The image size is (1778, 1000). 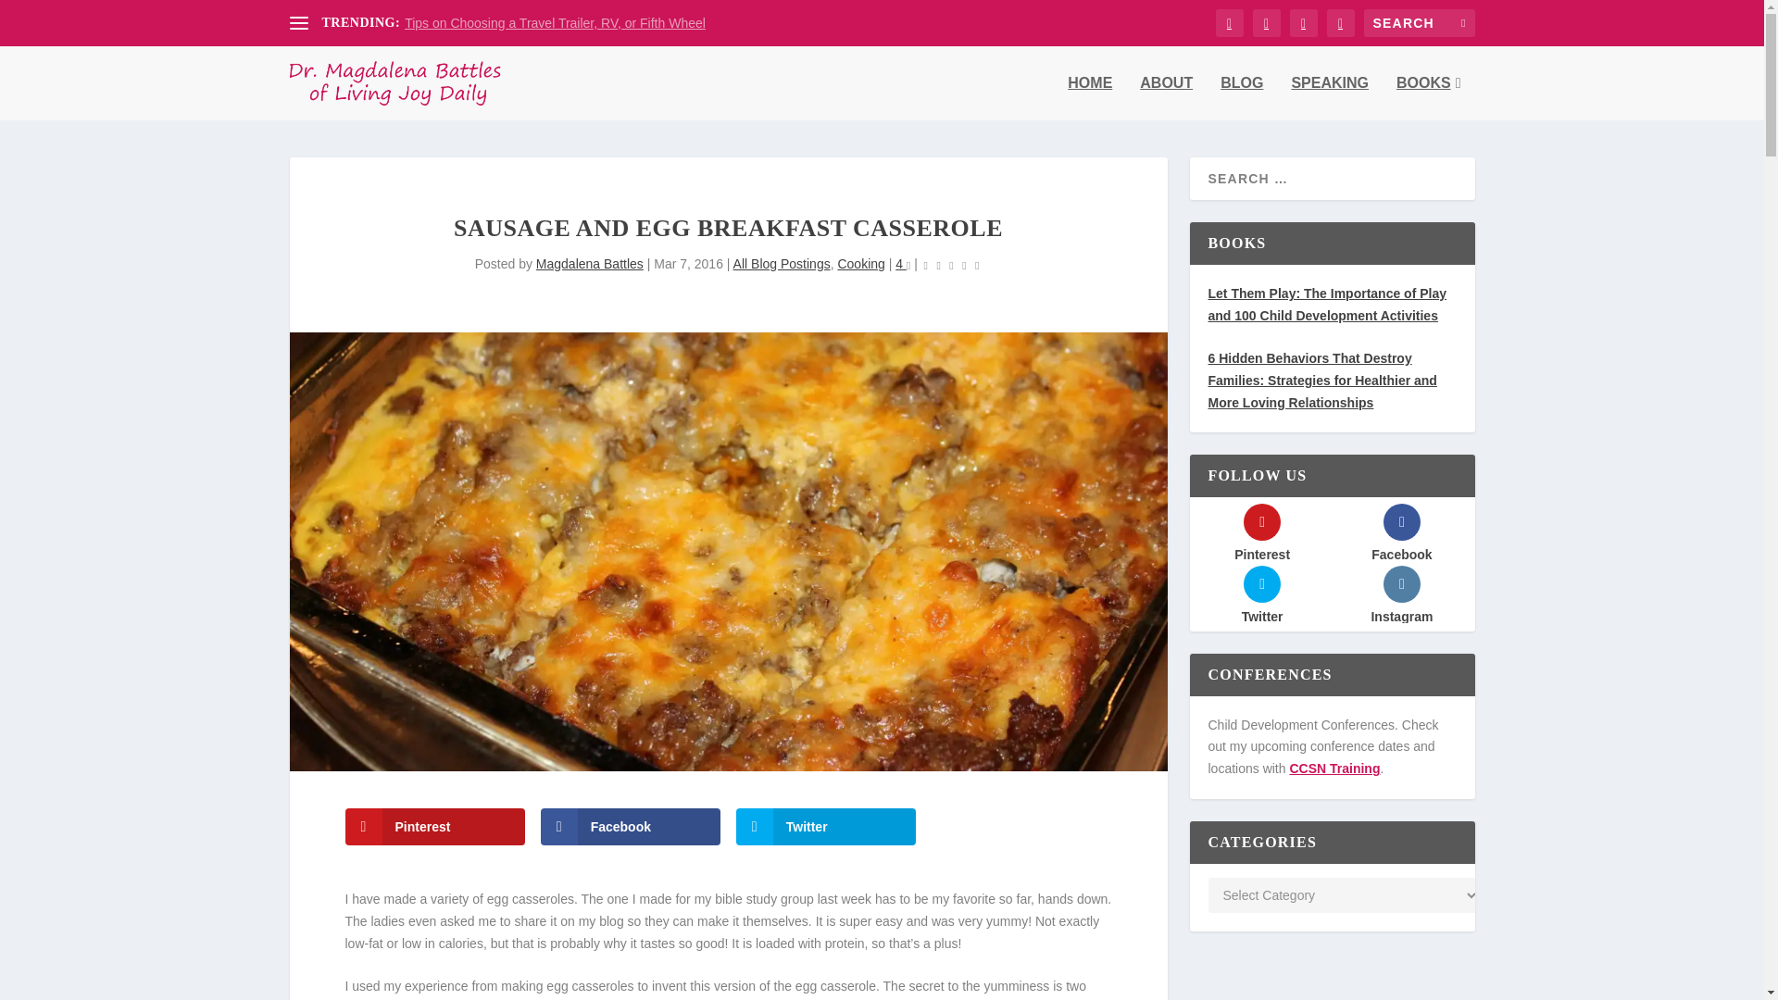 What do you see at coordinates (860, 263) in the screenshot?
I see `Cooking` at bounding box center [860, 263].